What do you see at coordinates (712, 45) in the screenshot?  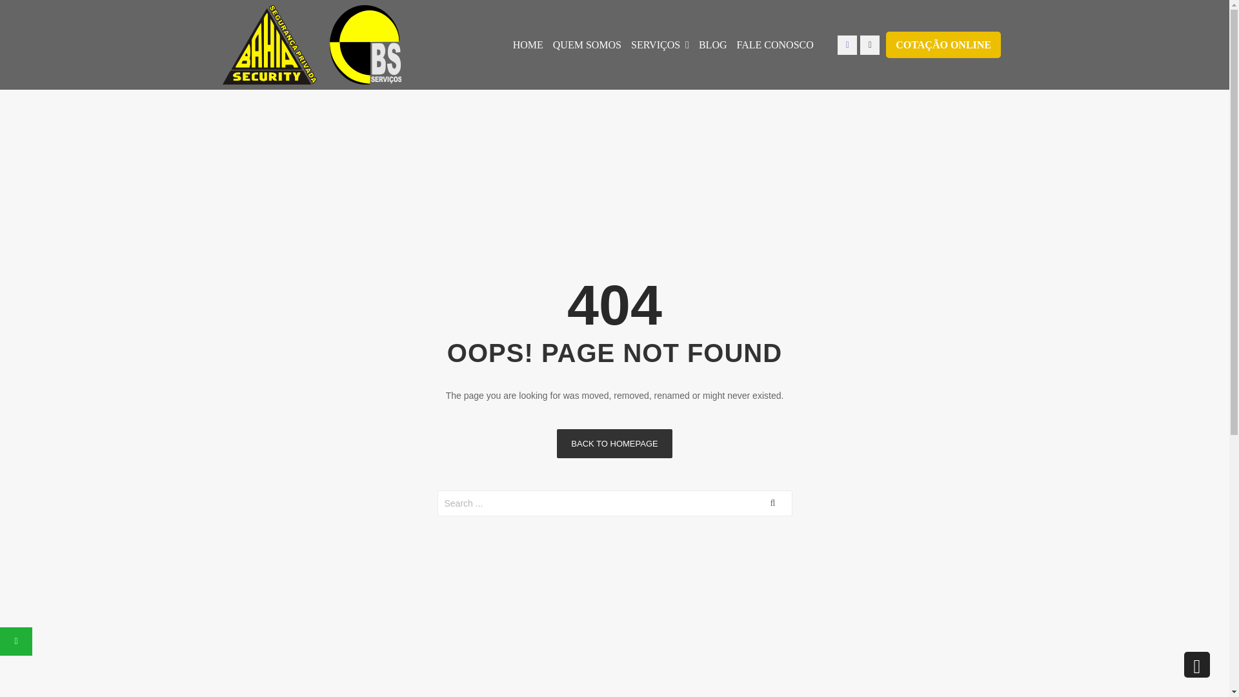 I see `BLOG` at bounding box center [712, 45].